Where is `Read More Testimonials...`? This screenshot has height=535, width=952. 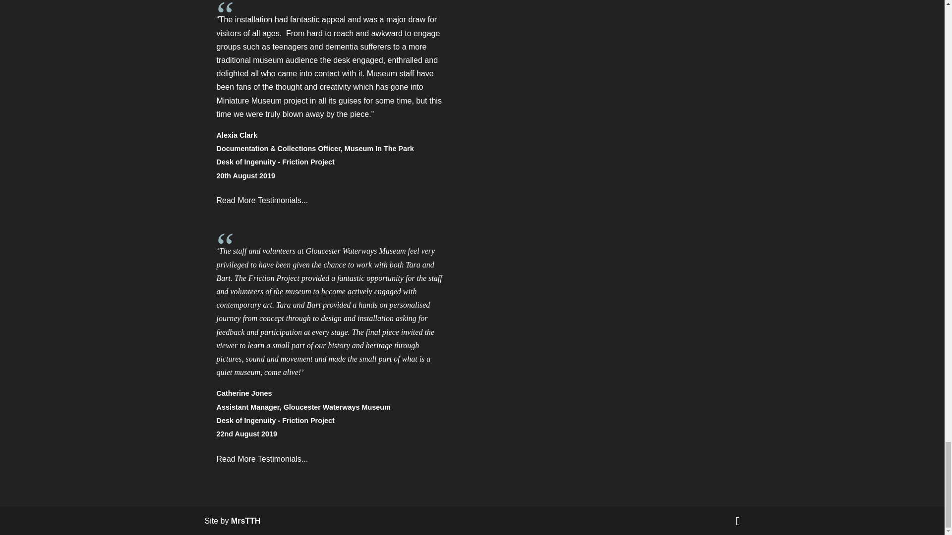
Read More Testimonials... is located at coordinates (262, 200).